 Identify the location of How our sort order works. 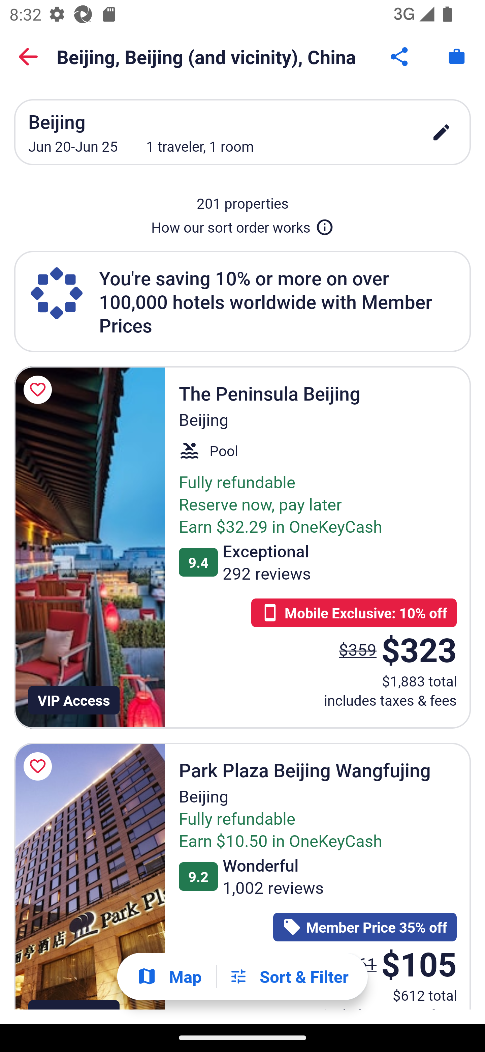
(243, 225).